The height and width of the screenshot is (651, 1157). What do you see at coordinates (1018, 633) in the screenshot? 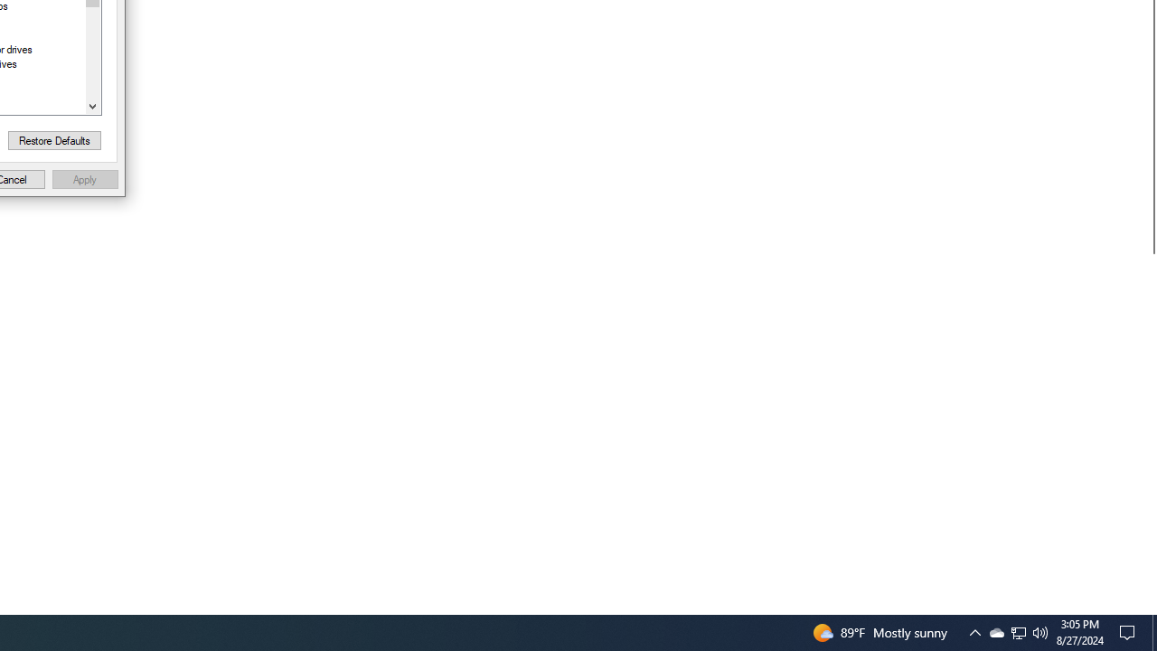
I see `User Promoted Notification Area` at bounding box center [1018, 633].